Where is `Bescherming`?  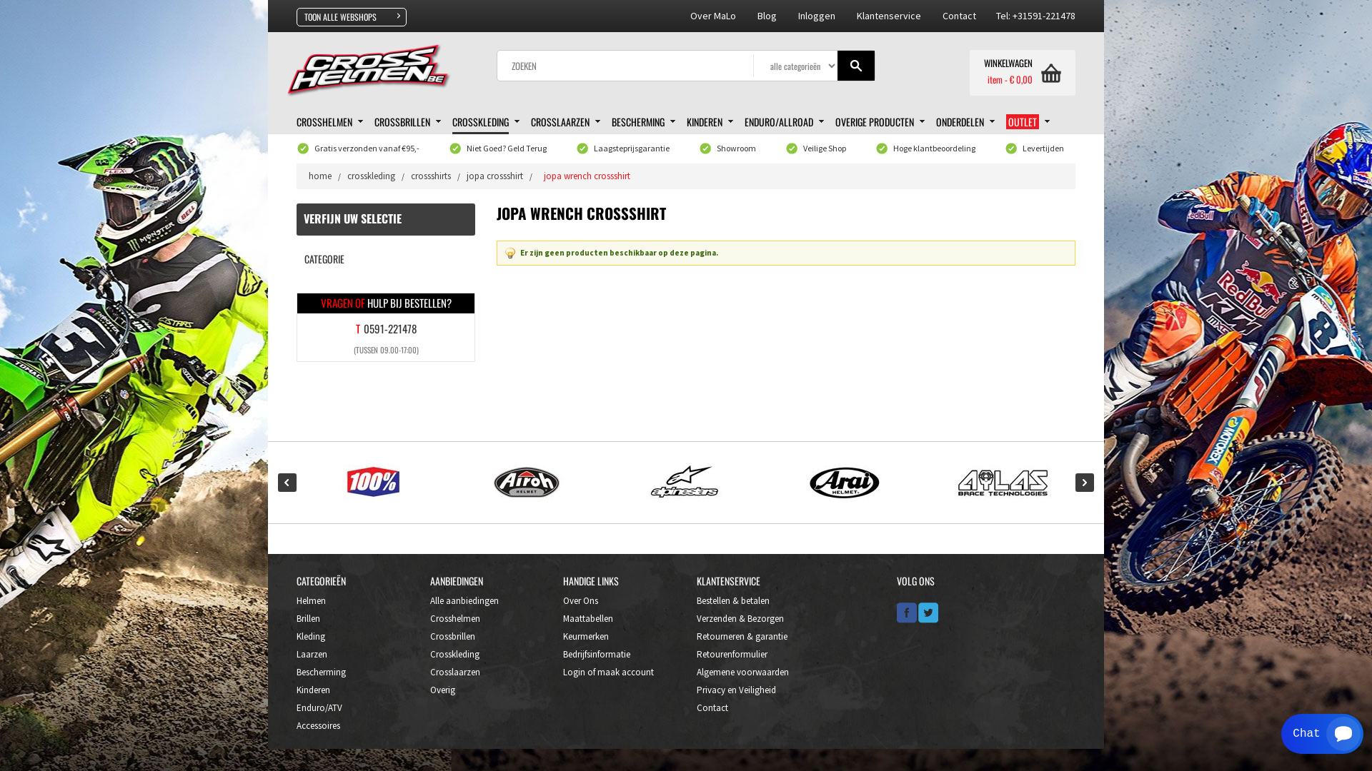
Bescherming is located at coordinates (322, 671).